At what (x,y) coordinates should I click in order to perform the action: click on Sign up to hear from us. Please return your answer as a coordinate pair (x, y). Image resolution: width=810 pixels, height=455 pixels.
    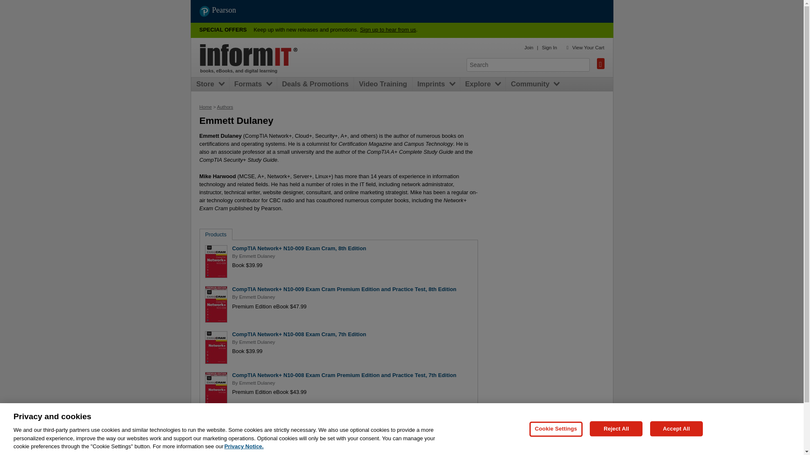
    Looking at the image, I should click on (388, 29).